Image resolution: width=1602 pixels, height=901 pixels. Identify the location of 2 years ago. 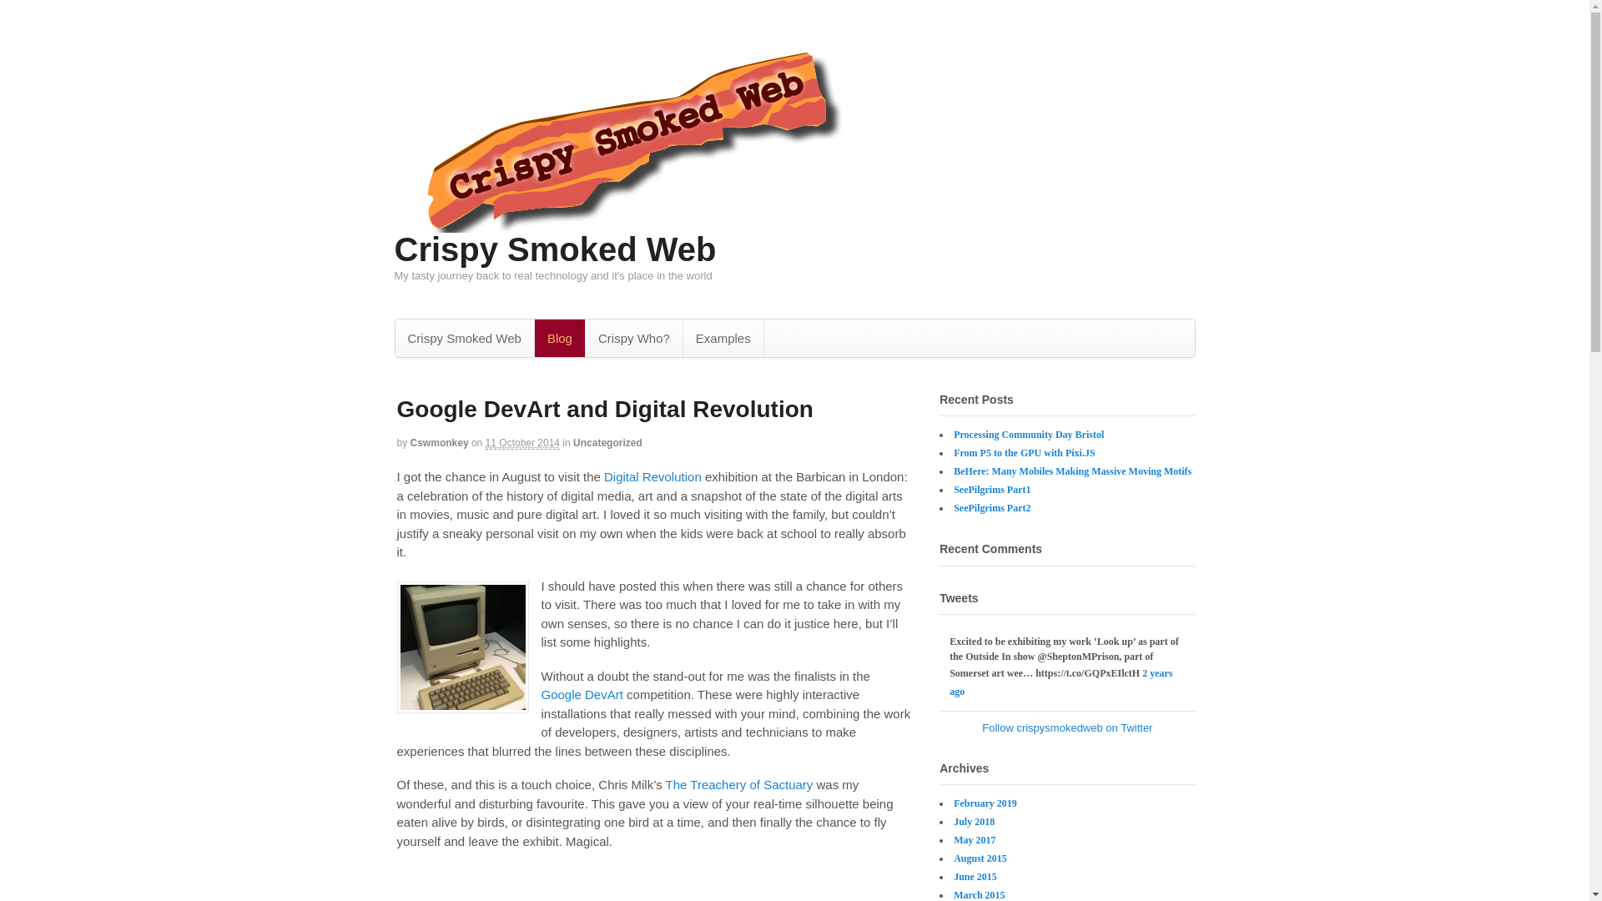
(1061, 682).